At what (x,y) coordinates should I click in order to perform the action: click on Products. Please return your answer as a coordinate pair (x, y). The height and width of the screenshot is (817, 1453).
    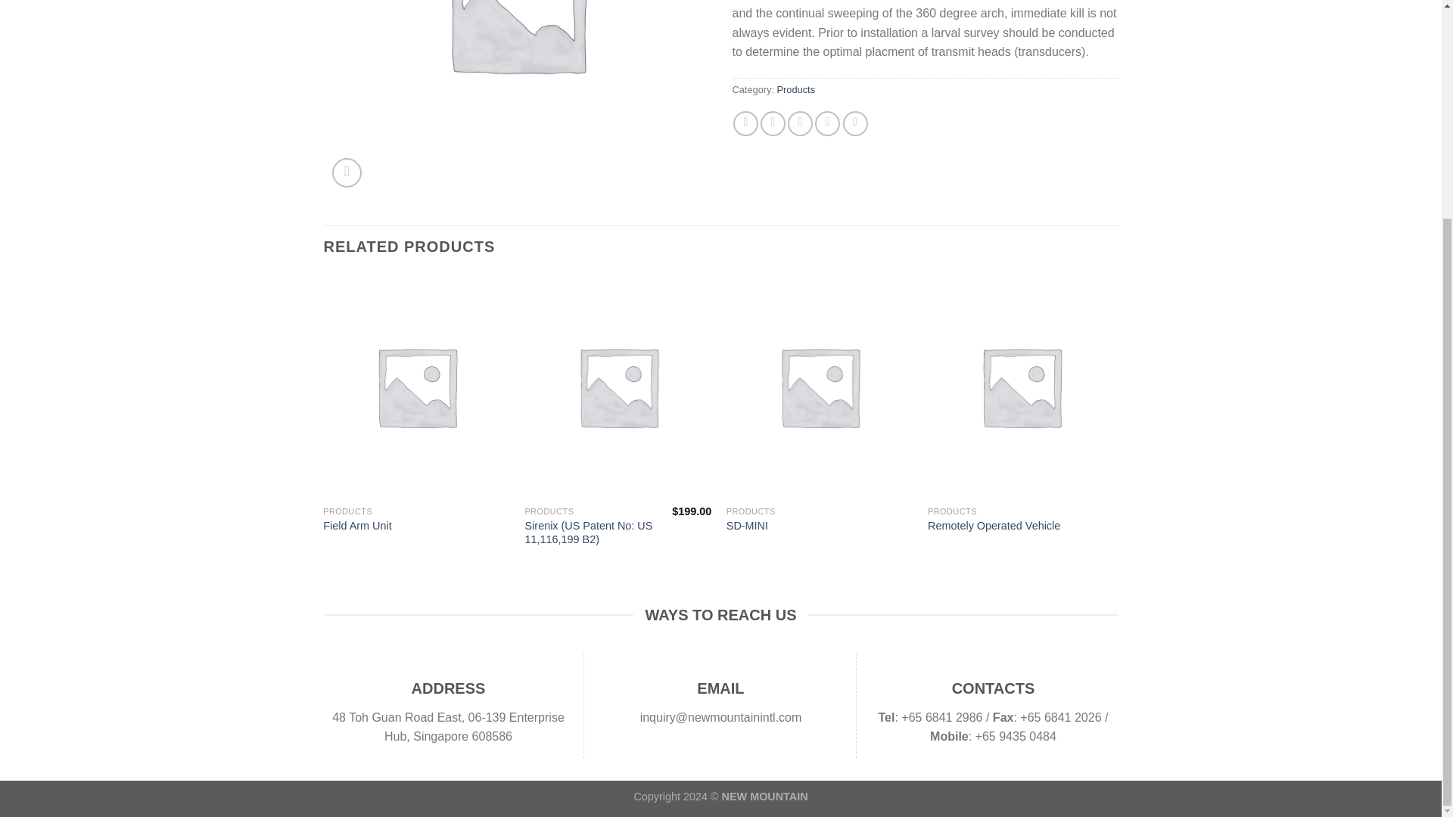
    Looking at the image, I should click on (796, 89).